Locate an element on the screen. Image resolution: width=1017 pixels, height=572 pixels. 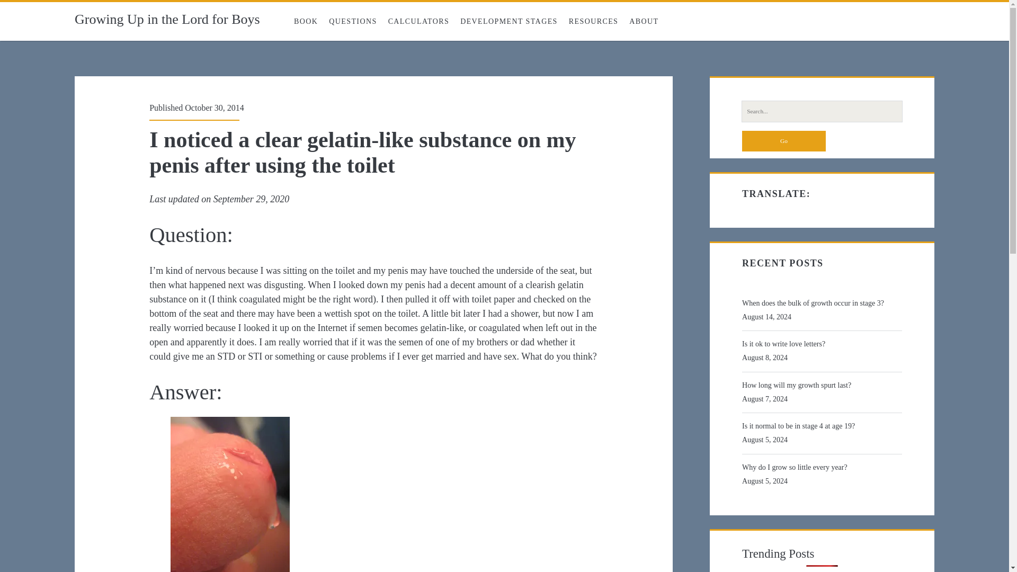
Why do I grow so little every year? is located at coordinates (820, 468).